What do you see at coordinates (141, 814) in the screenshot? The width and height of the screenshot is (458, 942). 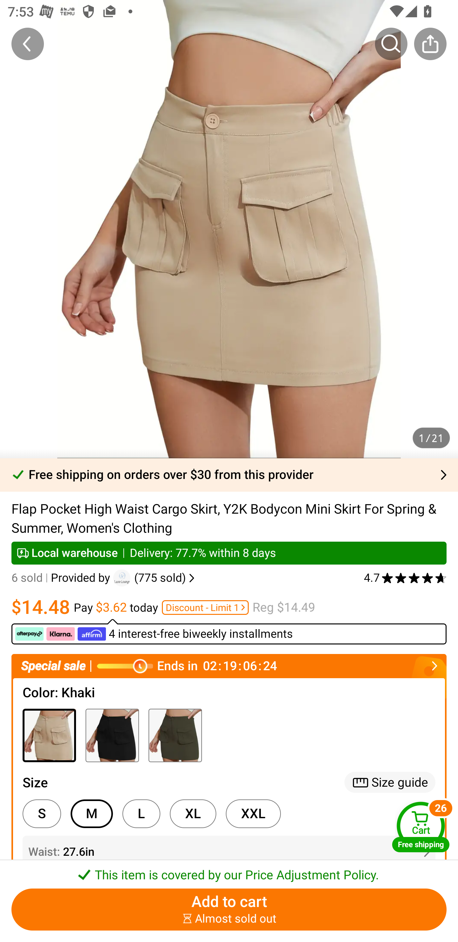 I see `L` at bounding box center [141, 814].